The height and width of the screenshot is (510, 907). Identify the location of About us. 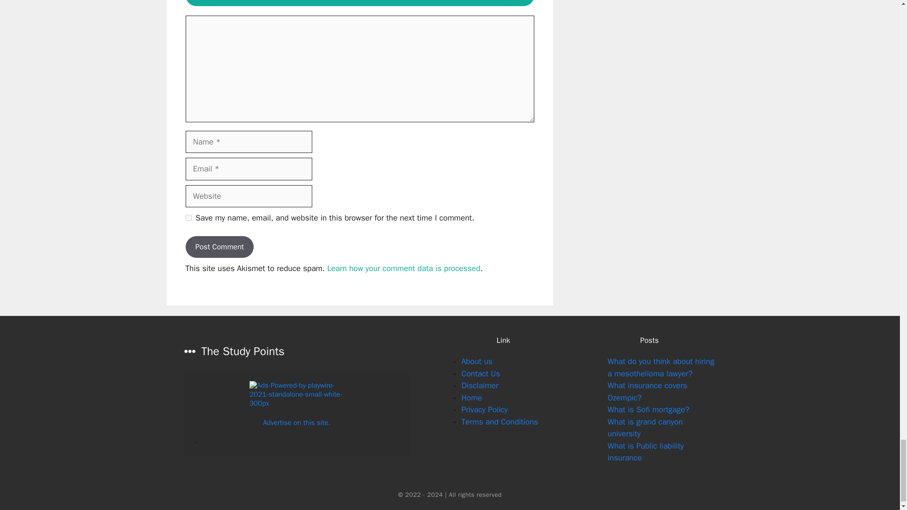
(477, 361).